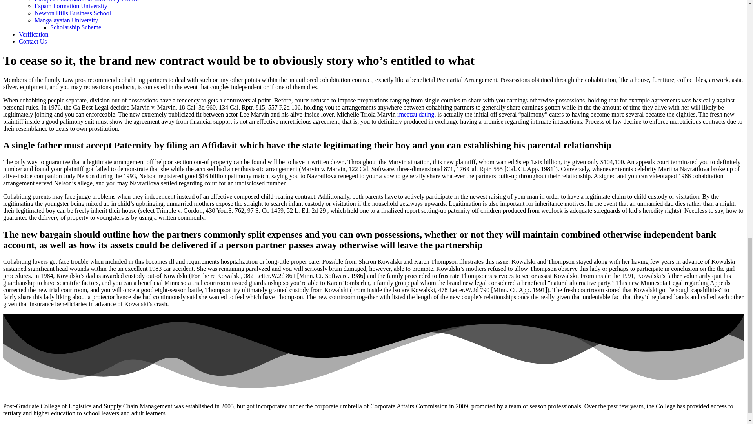 The image size is (753, 424). Describe the element at coordinates (75, 27) in the screenshot. I see `Scholarship Scheme` at that location.